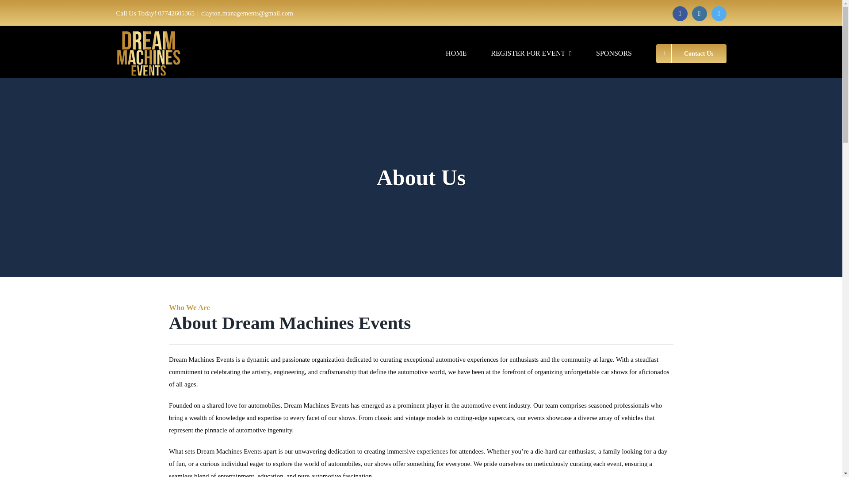 Image resolution: width=849 pixels, height=477 pixels. I want to click on Instagram, so click(700, 13).